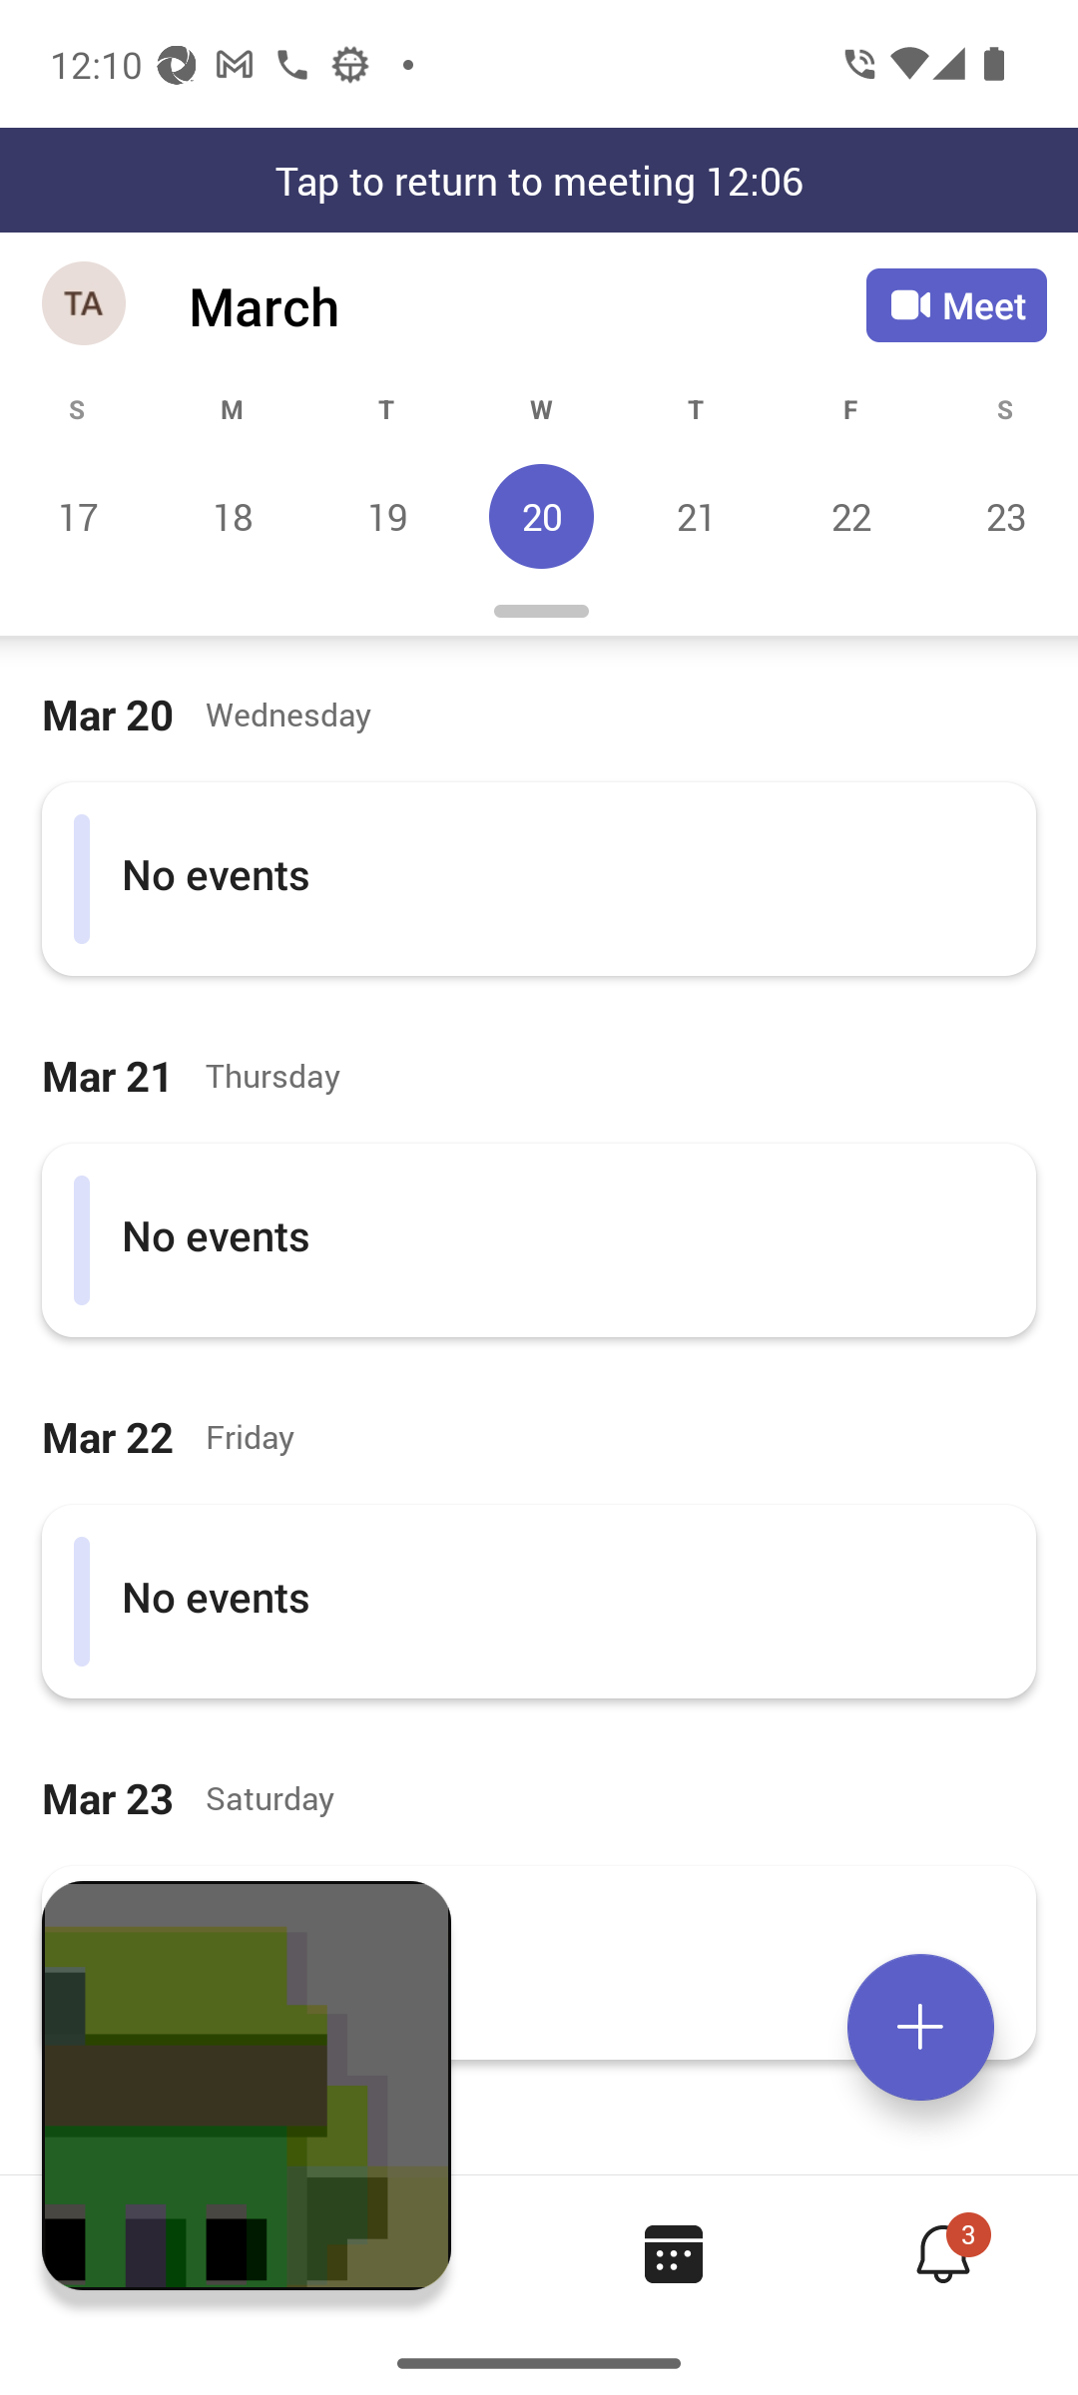  I want to click on Monday, March 18 18, so click(232, 516).